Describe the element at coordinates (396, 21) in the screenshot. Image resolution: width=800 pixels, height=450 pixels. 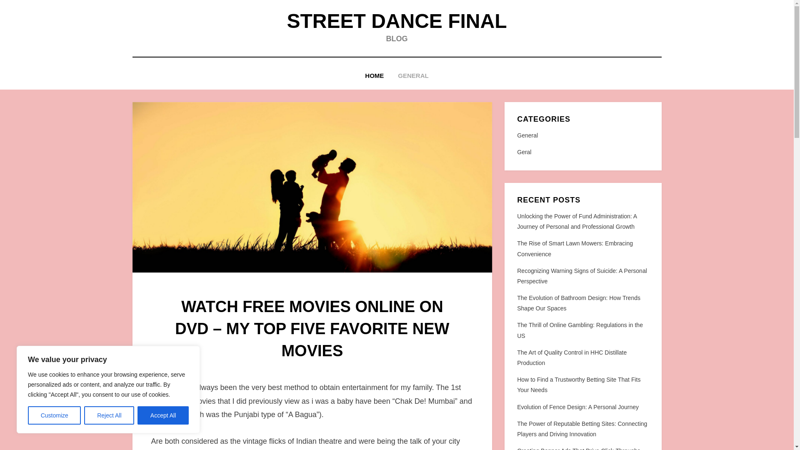
I see `STREET DANCE FINAL` at that location.